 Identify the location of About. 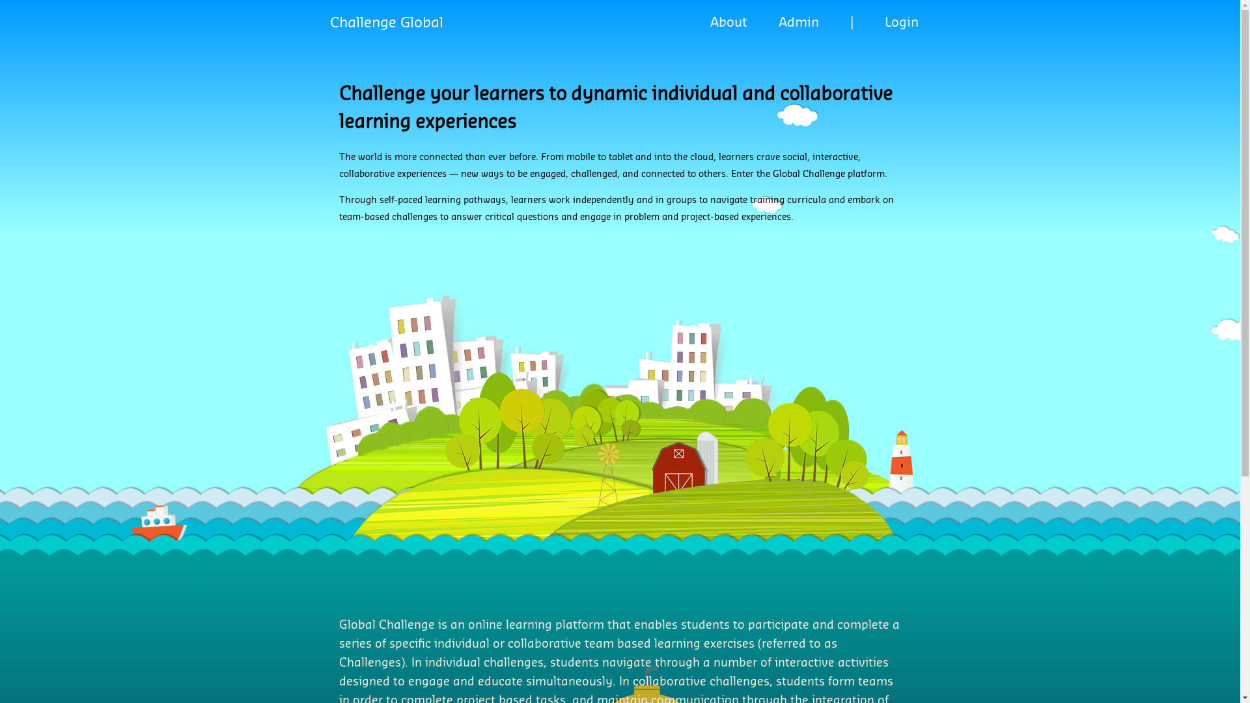
(728, 23).